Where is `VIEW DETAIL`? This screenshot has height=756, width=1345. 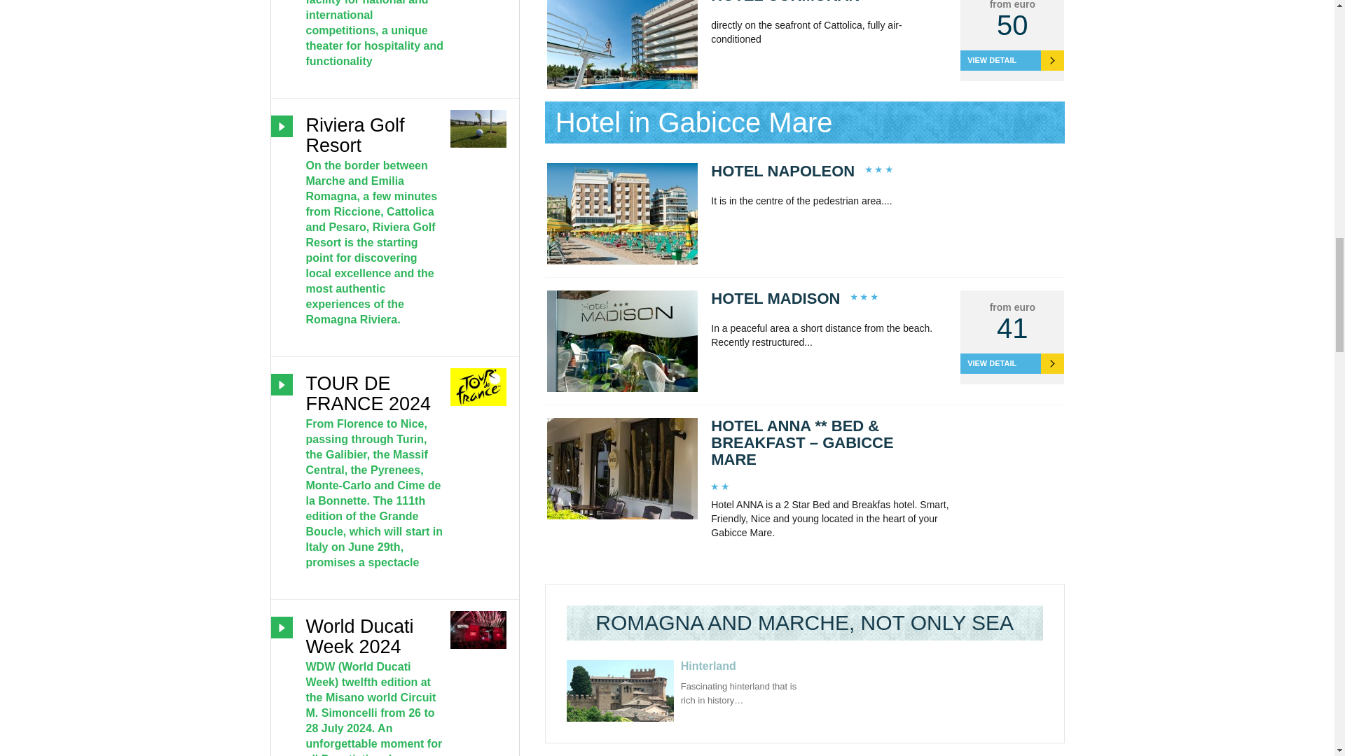
VIEW DETAIL is located at coordinates (1012, 60).